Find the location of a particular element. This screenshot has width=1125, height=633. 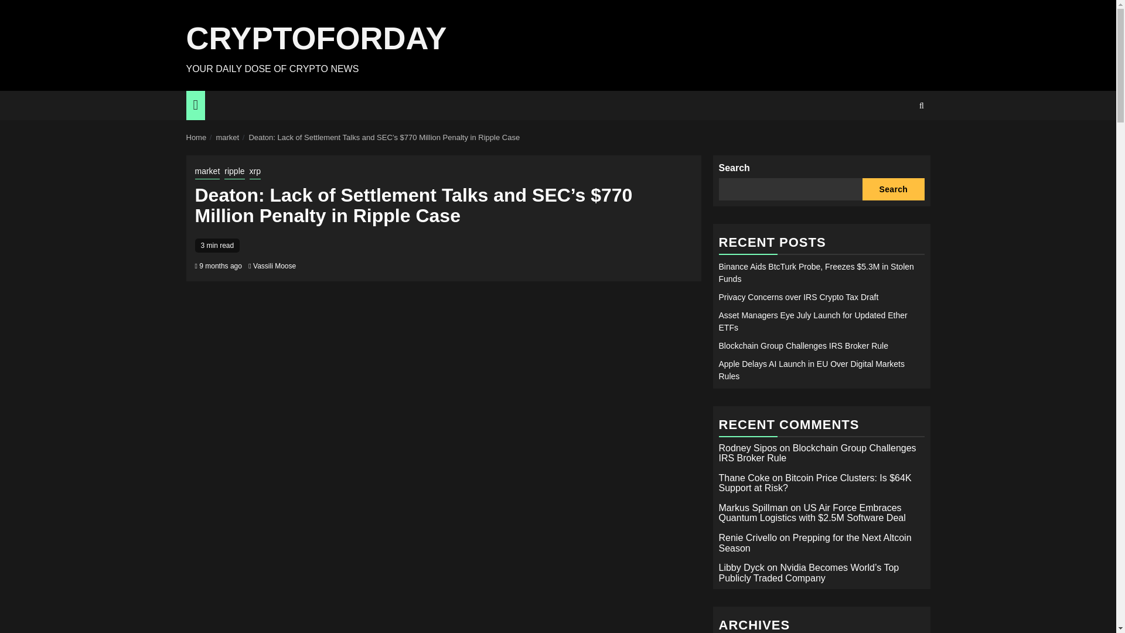

CRYPTOFORDAY is located at coordinates (316, 38).